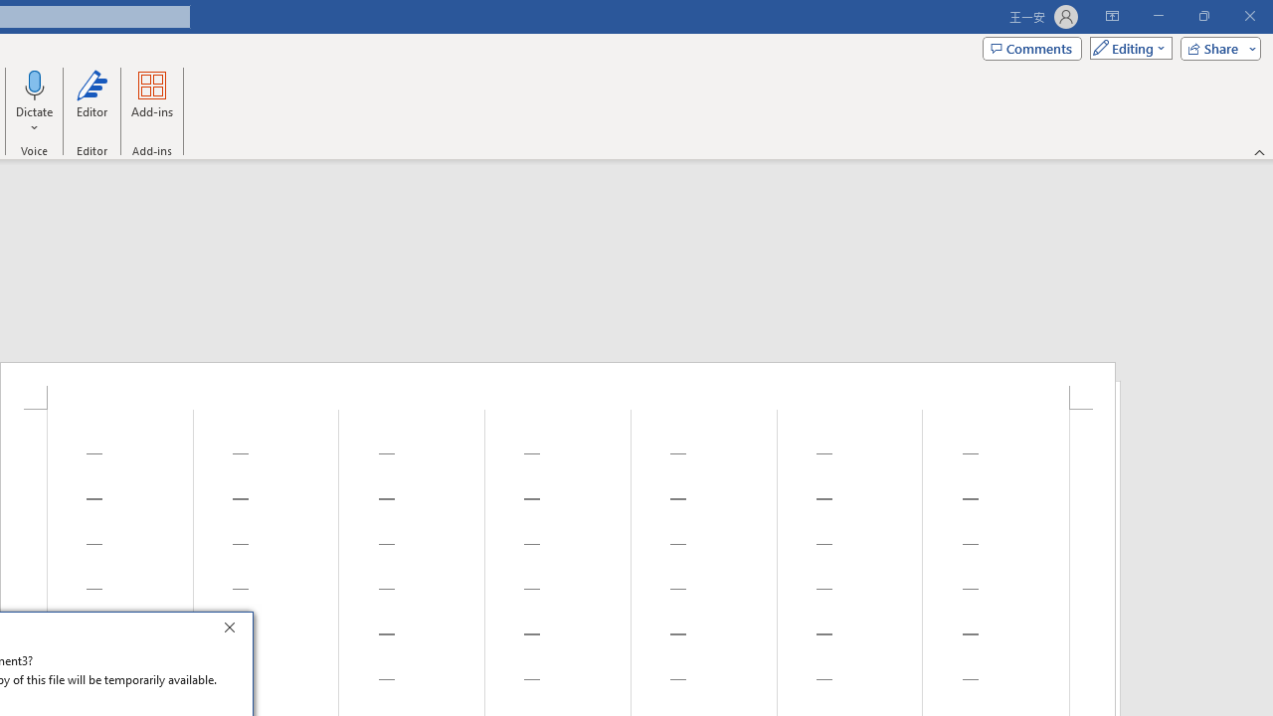 This screenshot has width=1273, height=716. I want to click on Minimize, so click(1158, 16).